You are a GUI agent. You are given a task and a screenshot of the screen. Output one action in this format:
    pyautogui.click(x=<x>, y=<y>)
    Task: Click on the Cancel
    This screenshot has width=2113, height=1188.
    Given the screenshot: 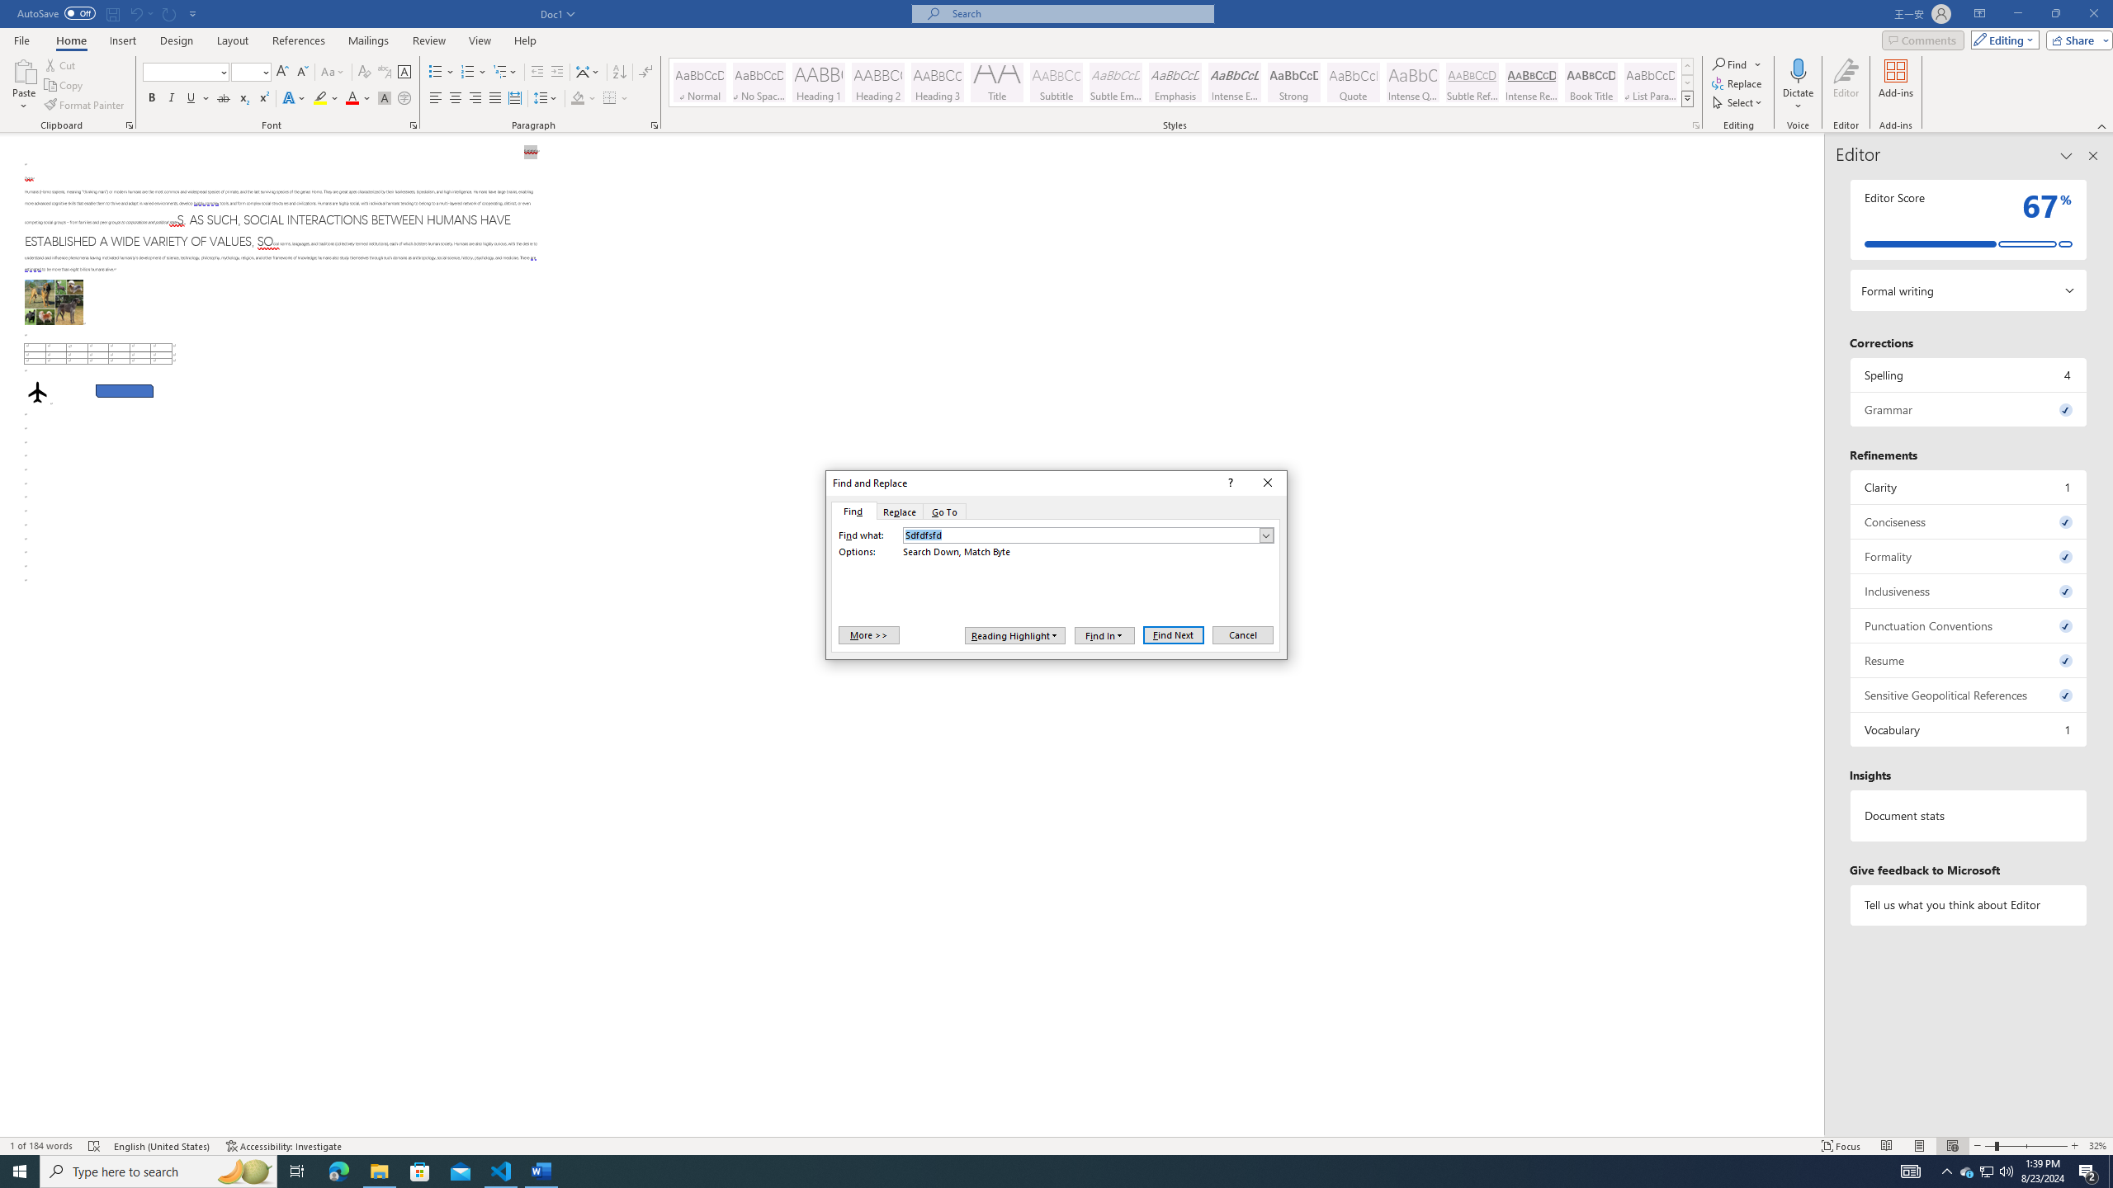 What is the action you would take?
    pyautogui.click(x=1241, y=634)
    